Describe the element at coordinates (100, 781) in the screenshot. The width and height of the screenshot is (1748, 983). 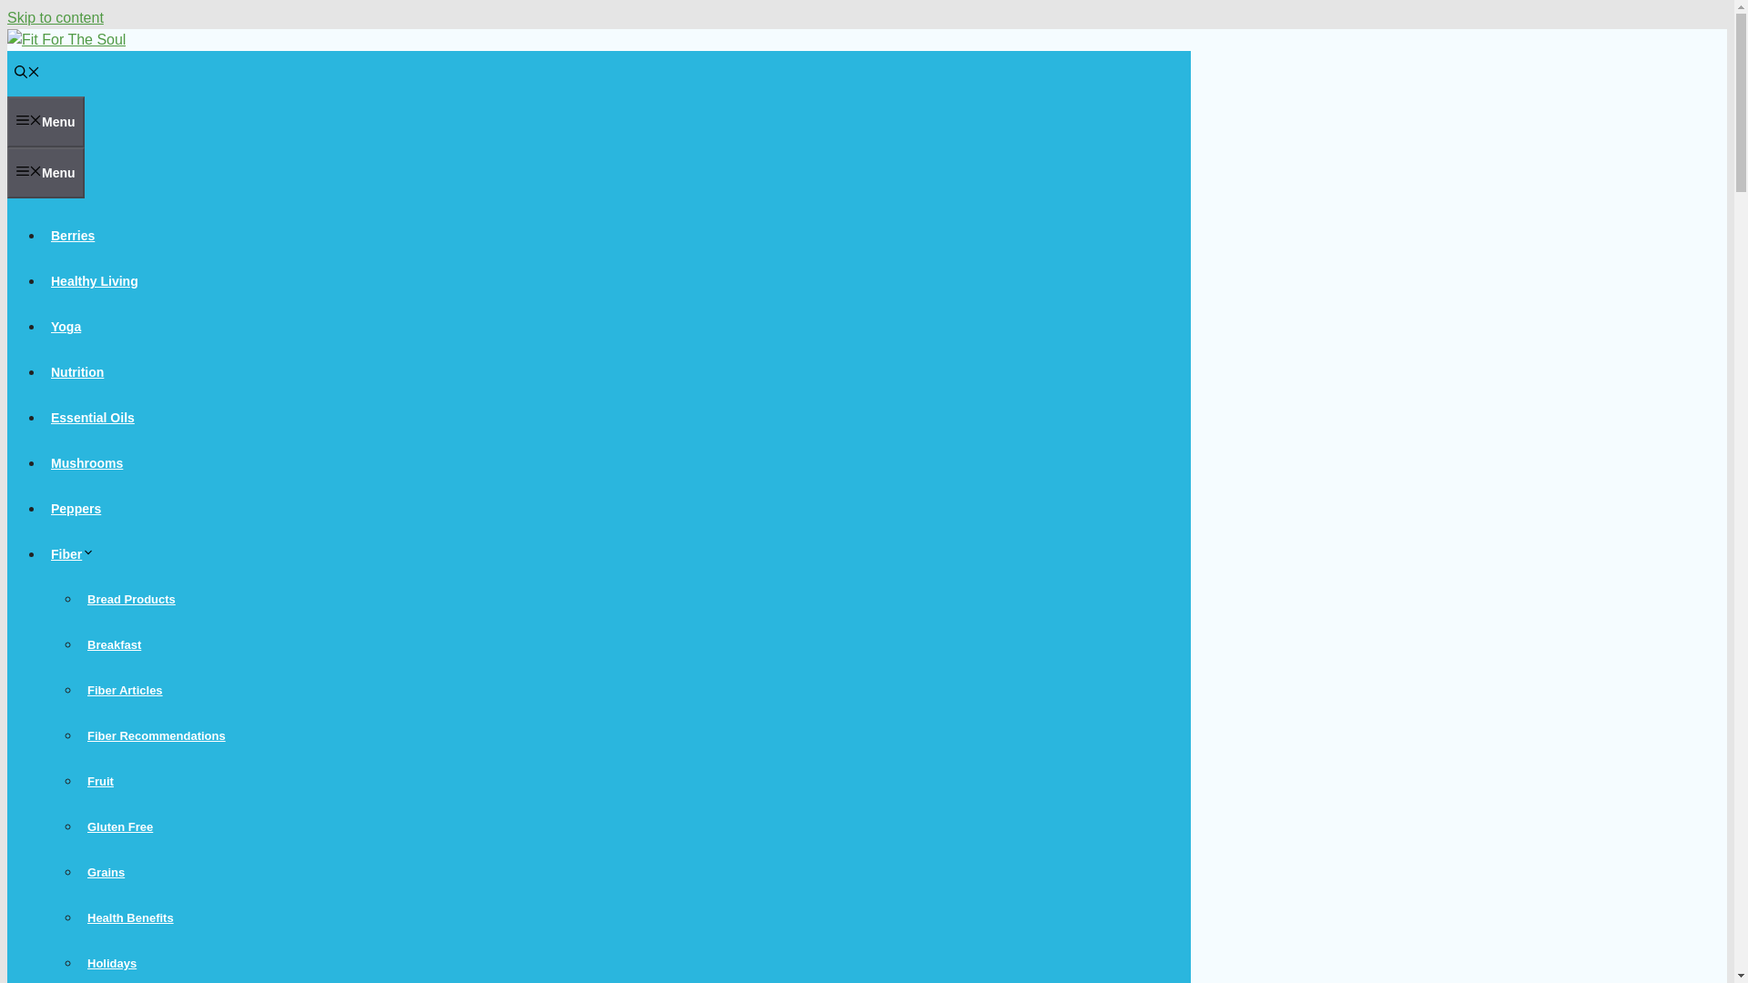
I see `Fruit` at that location.